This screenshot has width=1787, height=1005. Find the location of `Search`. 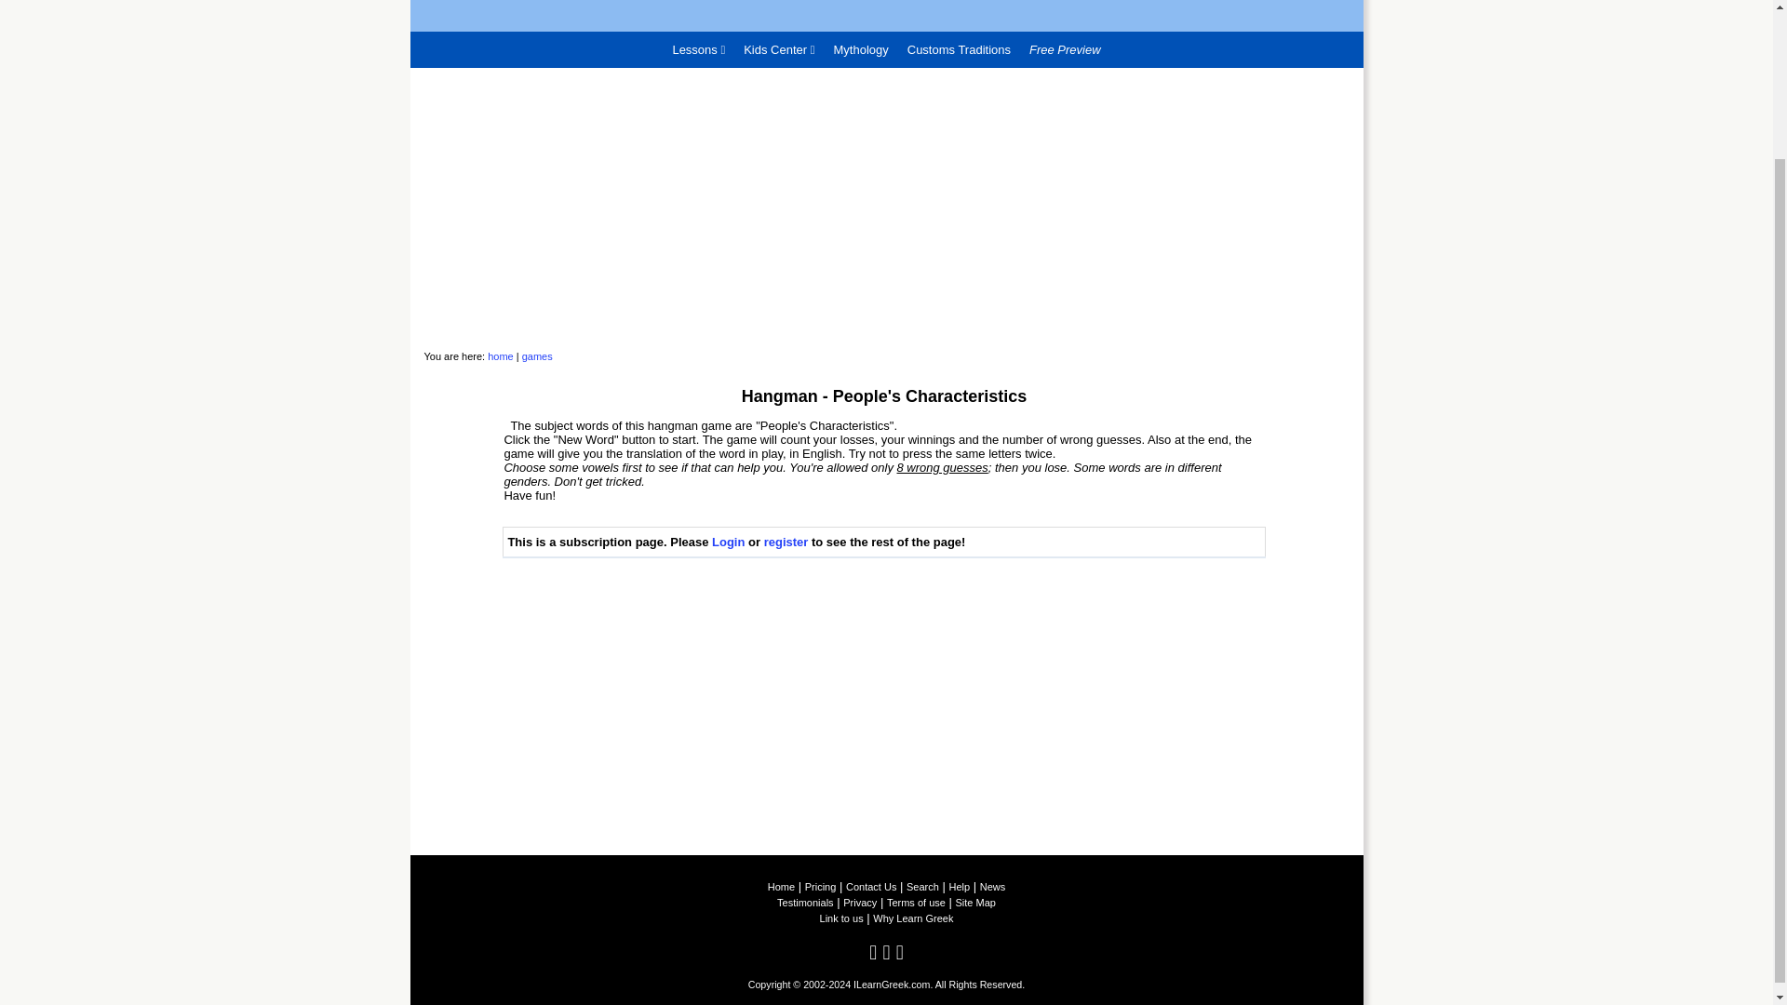

Search is located at coordinates (922, 887).